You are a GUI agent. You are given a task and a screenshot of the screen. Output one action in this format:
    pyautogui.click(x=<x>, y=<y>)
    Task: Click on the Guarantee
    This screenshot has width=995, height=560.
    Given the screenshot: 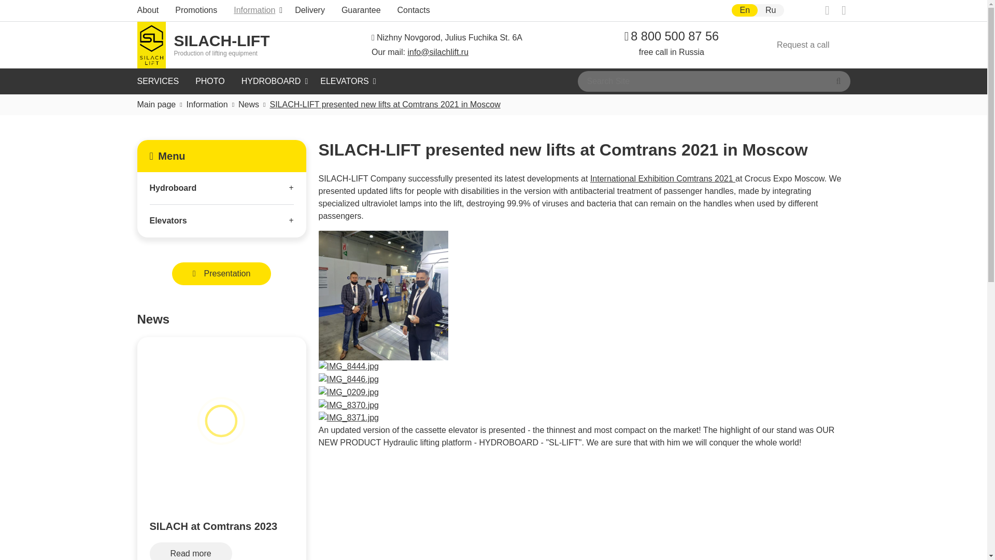 What is the action you would take?
    pyautogui.click(x=672, y=36)
    